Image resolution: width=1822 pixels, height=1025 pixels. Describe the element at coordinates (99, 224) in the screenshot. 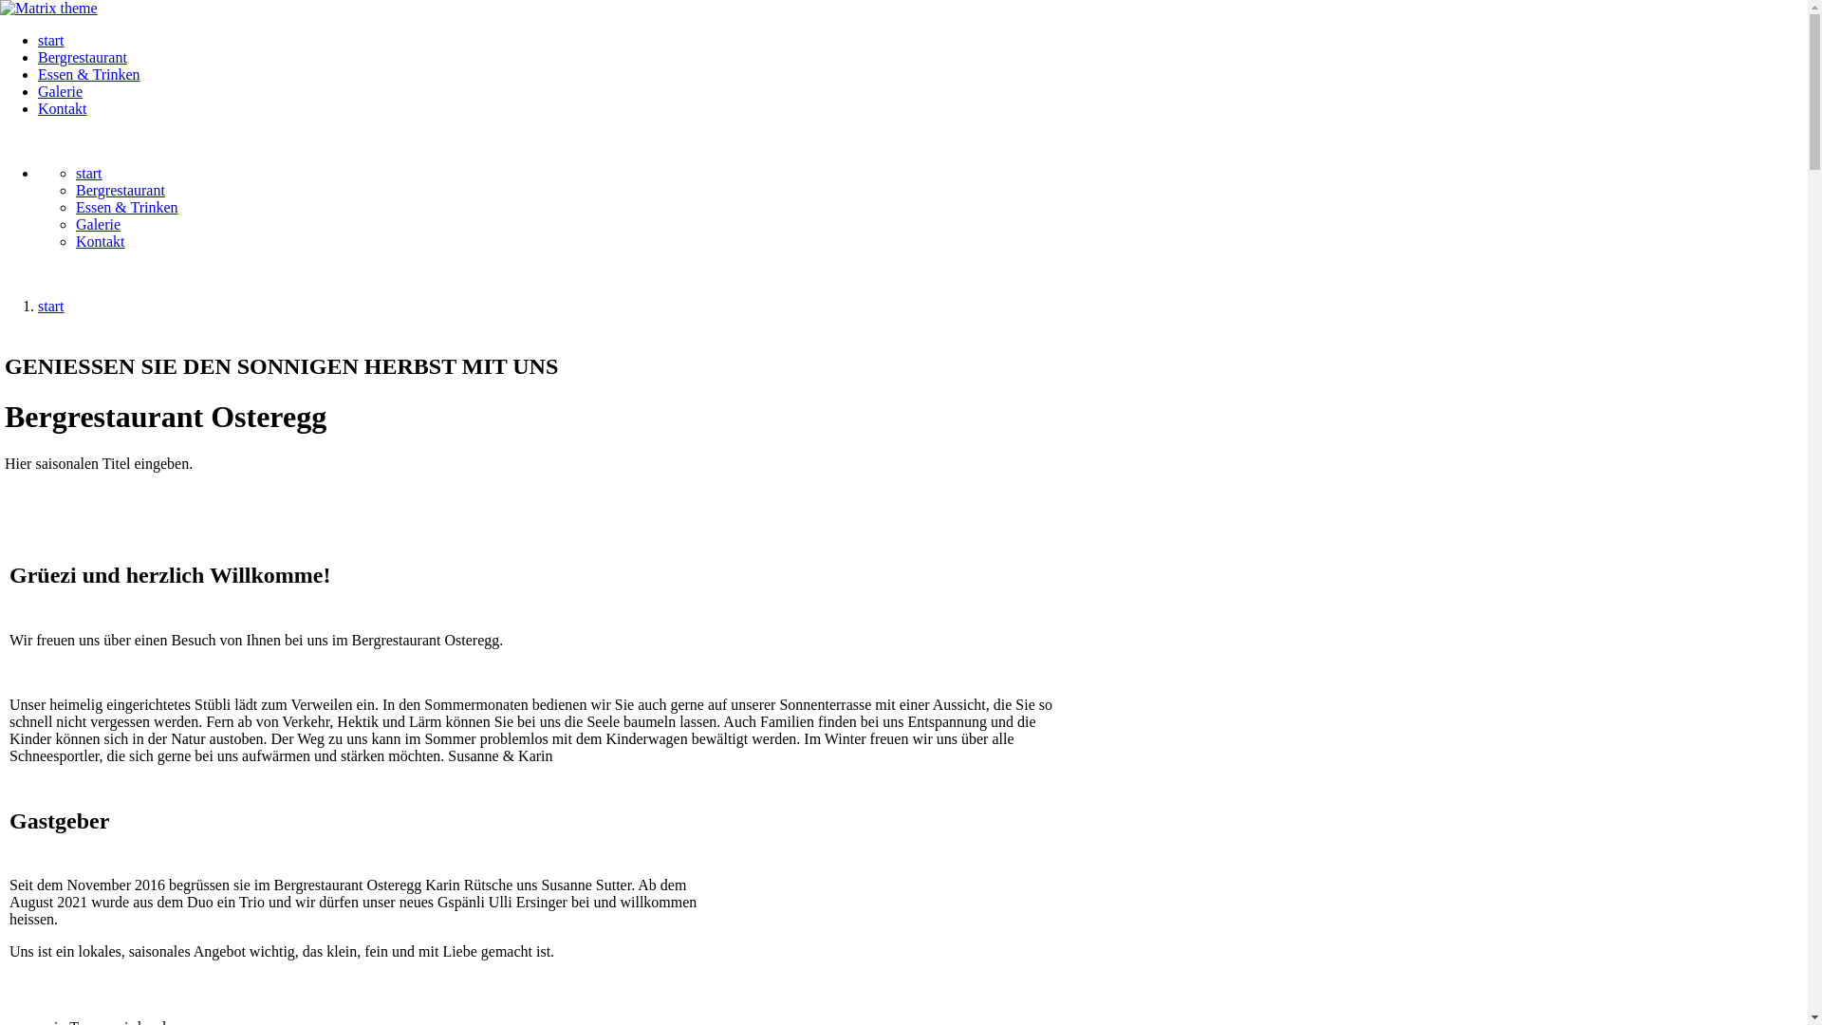

I see `Galerie` at that location.